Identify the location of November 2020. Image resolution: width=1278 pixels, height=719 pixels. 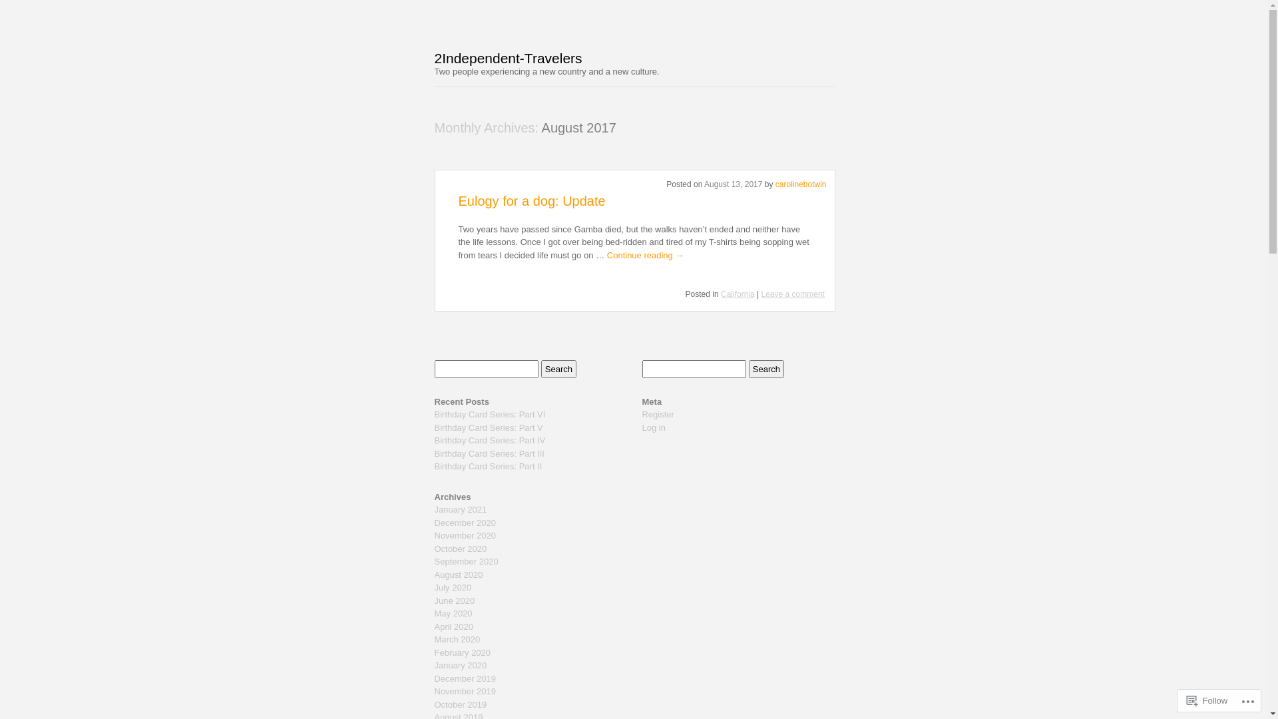
(465, 535).